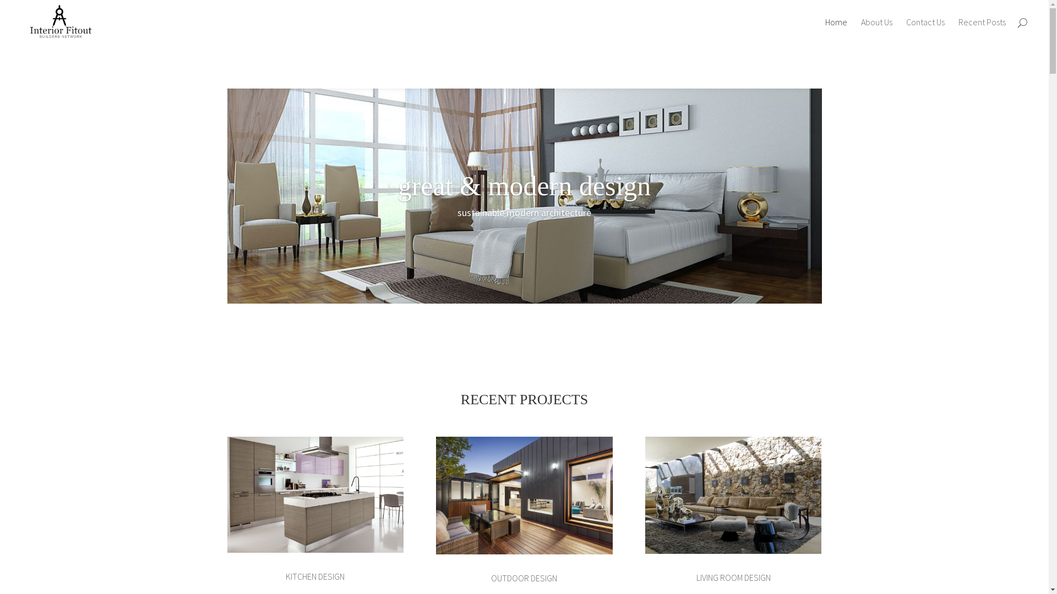 The height and width of the screenshot is (594, 1057). Describe the element at coordinates (925, 31) in the screenshot. I see `Contact Us` at that location.